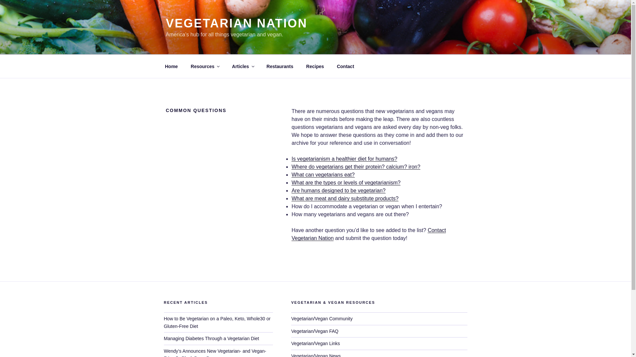 This screenshot has height=357, width=636. Describe the element at coordinates (171, 66) in the screenshot. I see `Home` at that location.